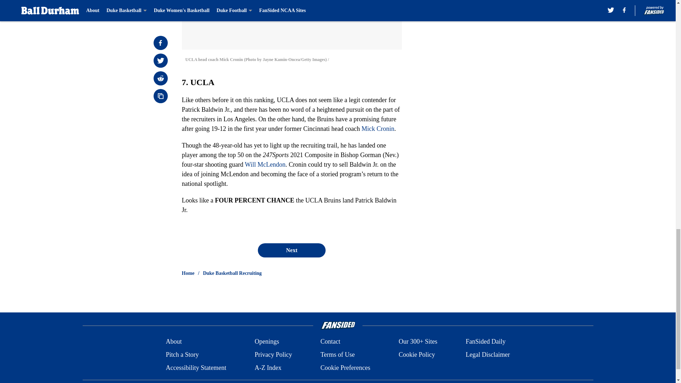 The width and height of the screenshot is (681, 383). What do you see at coordinates (267, 342) in the screenshot?
I see `Openings` at bounding box center [267, 342].